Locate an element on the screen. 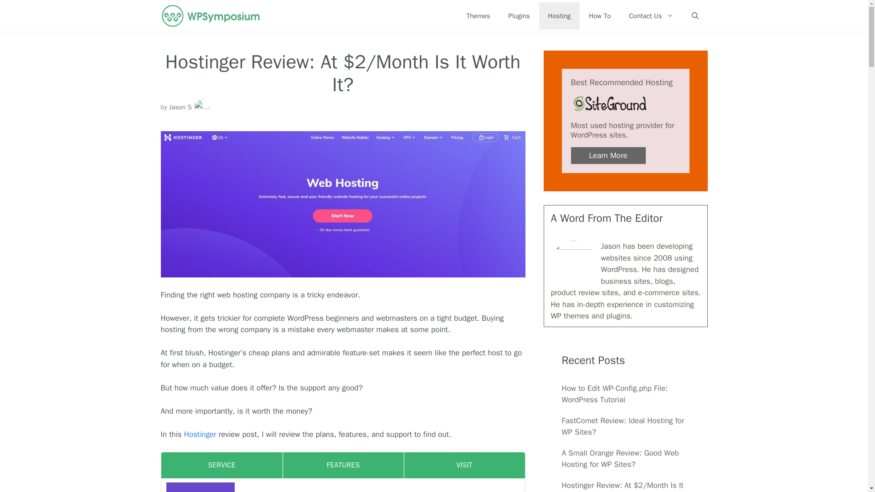  Jason S is located at coordinates (180, 107).